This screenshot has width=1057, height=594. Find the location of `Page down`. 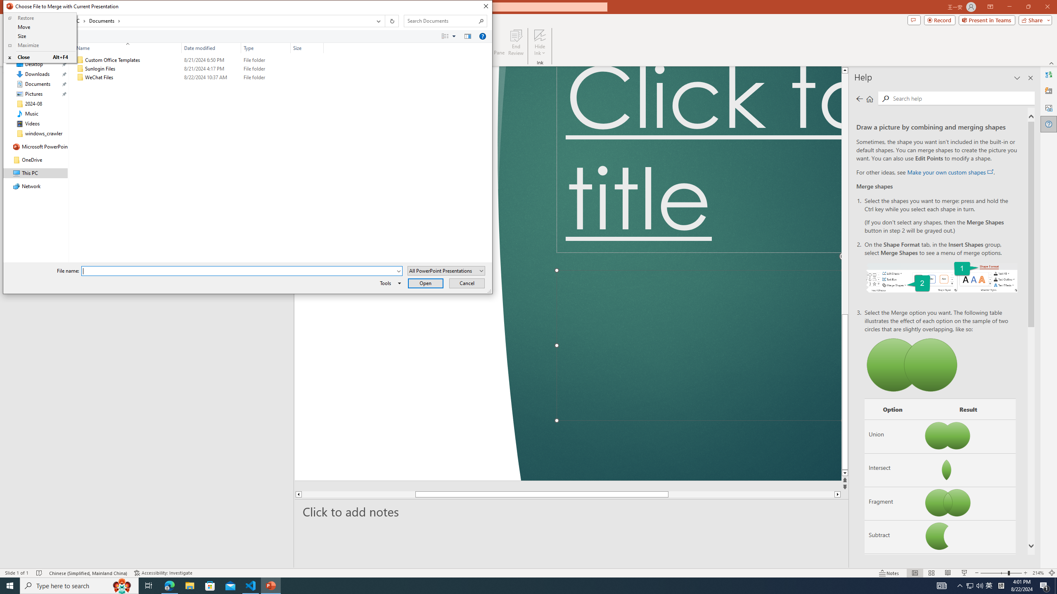

Page down is located at coordinates (751, 494).